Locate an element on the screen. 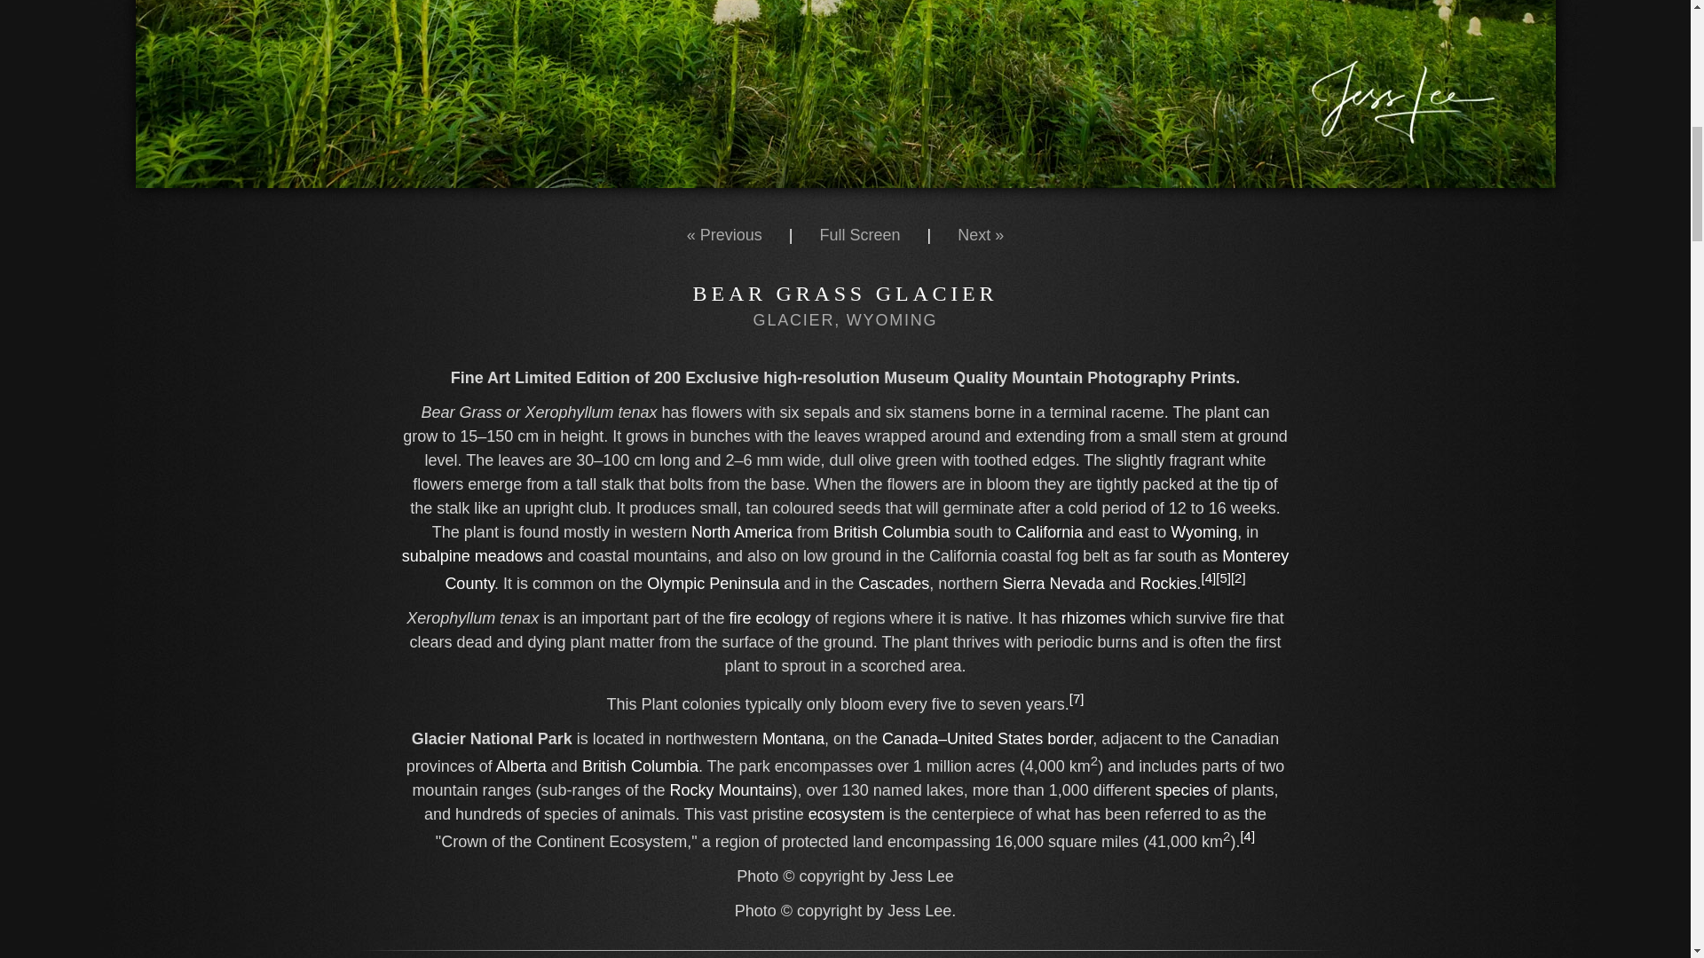 The image size is (1704, 958). British Columbia is located at coordinates (641, 766).